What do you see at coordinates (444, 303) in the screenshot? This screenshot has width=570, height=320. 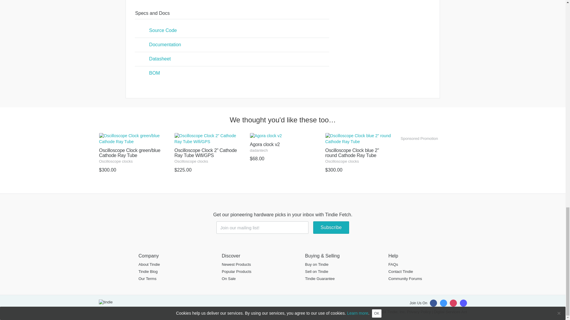 I see `Follow us on Twitter` at bounding box center [444, 303].